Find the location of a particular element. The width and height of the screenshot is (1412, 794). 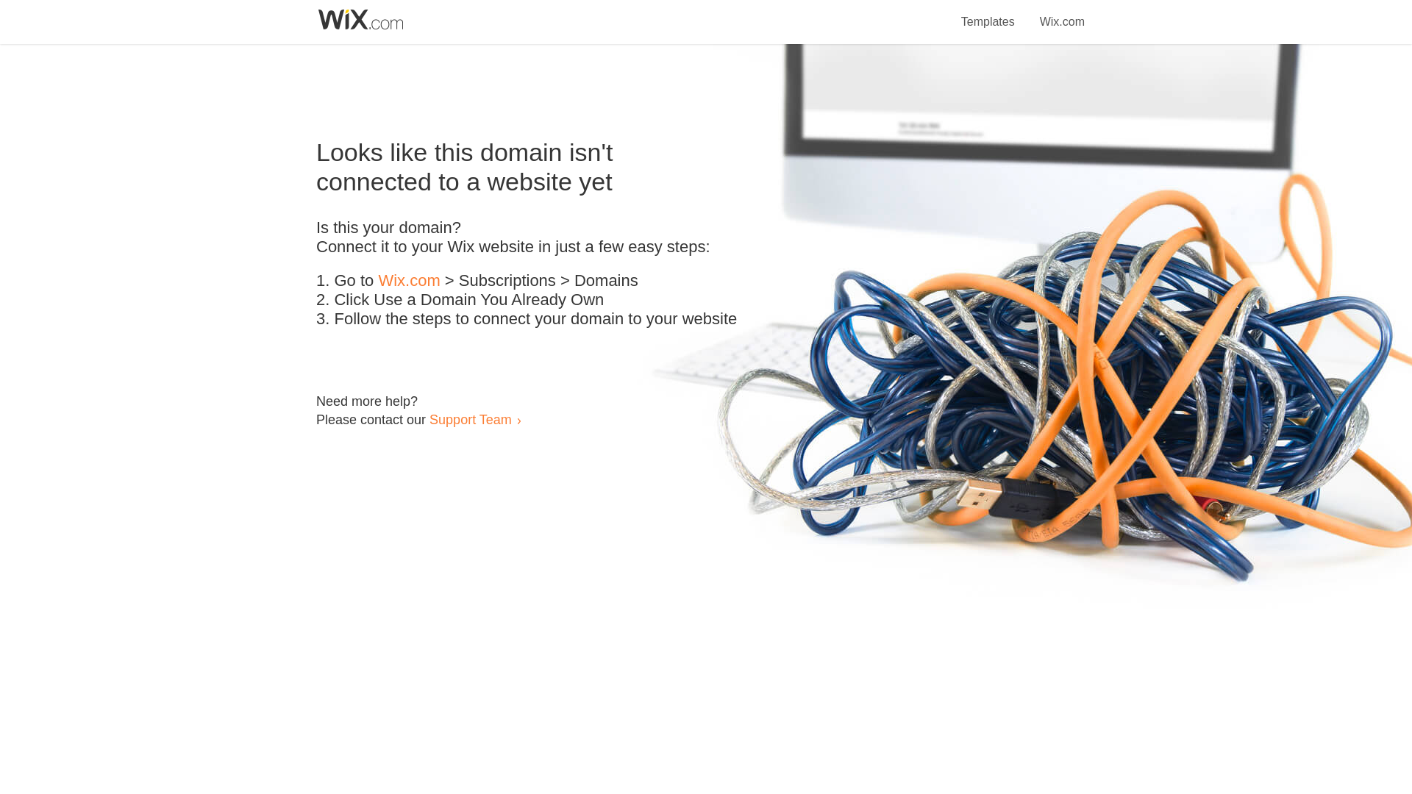

Support Team is located at coordinates (470, 419).